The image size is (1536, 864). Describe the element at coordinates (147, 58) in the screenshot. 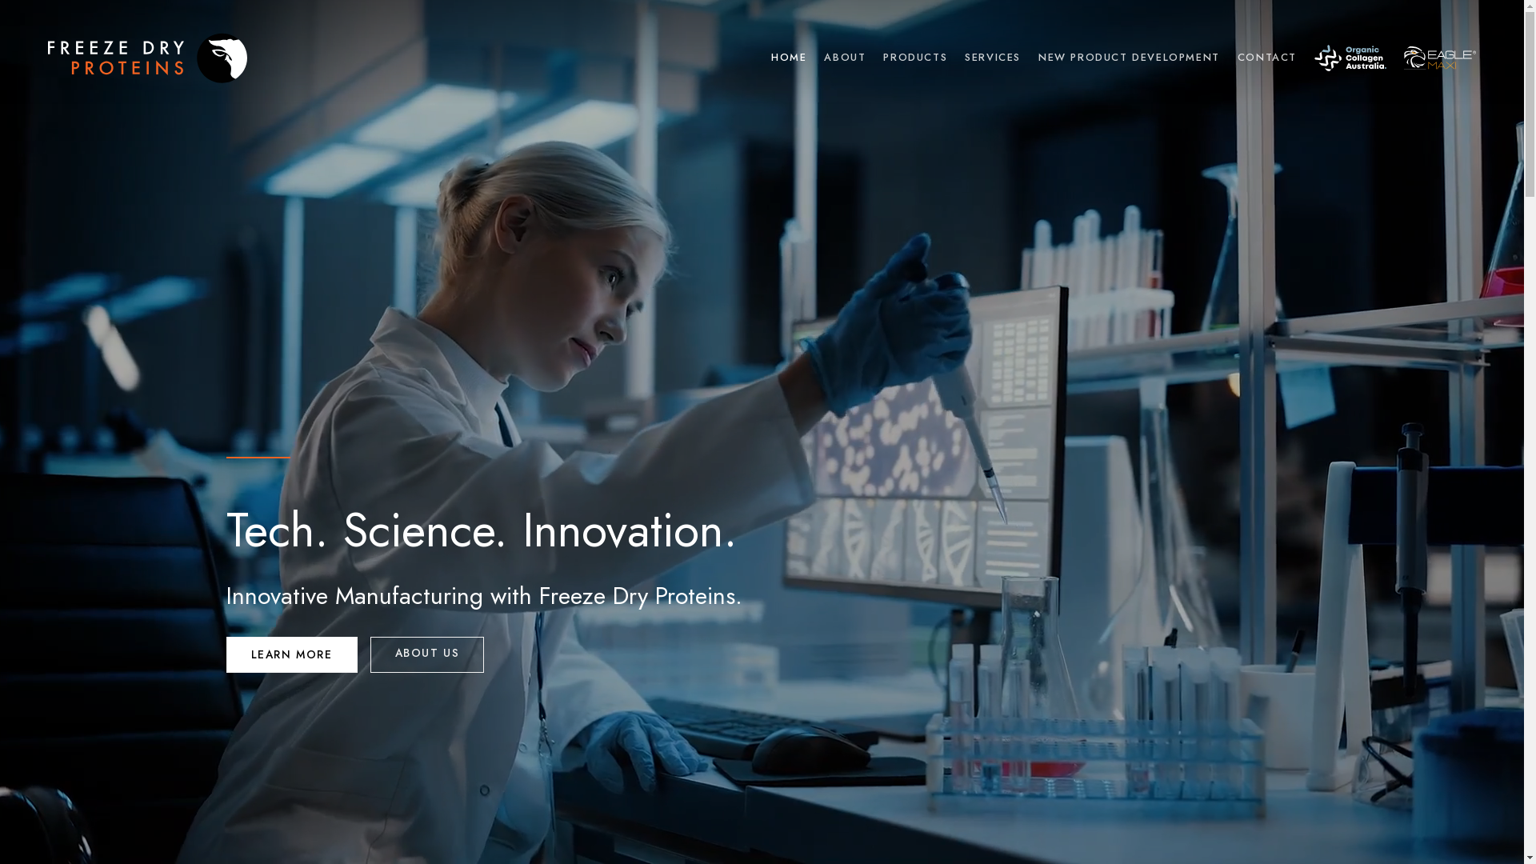

I see `Freeze Dry Proteins` at that location.